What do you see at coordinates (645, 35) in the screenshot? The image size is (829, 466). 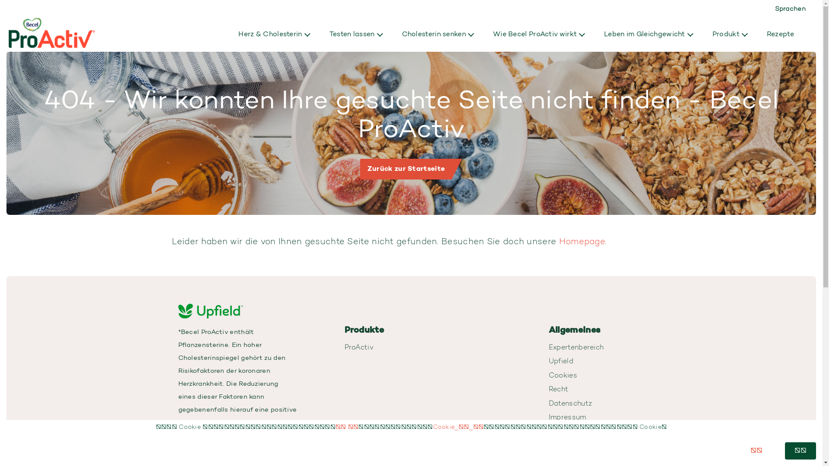 I see `Leben im Gleichgewicht` at bounding box center [645, 35].